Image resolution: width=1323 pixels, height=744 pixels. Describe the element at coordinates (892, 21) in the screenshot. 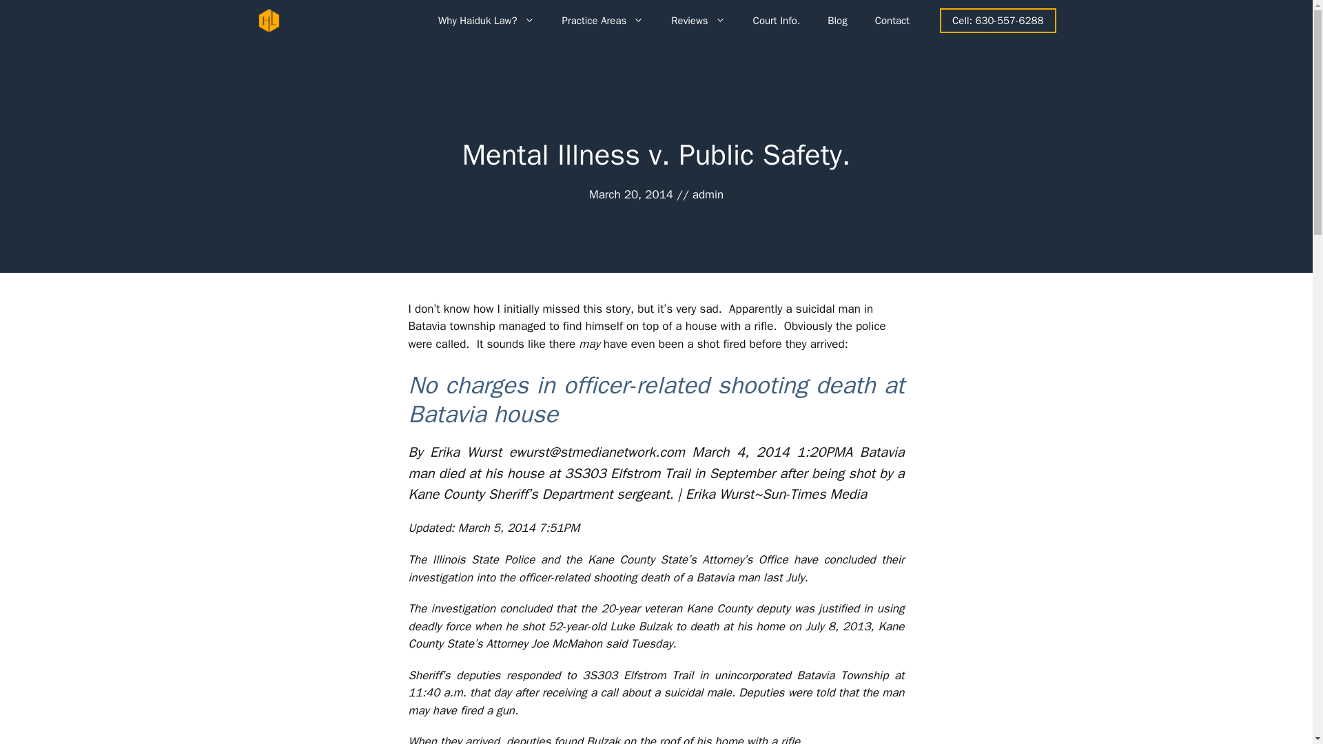

I see `Contact` at that location.